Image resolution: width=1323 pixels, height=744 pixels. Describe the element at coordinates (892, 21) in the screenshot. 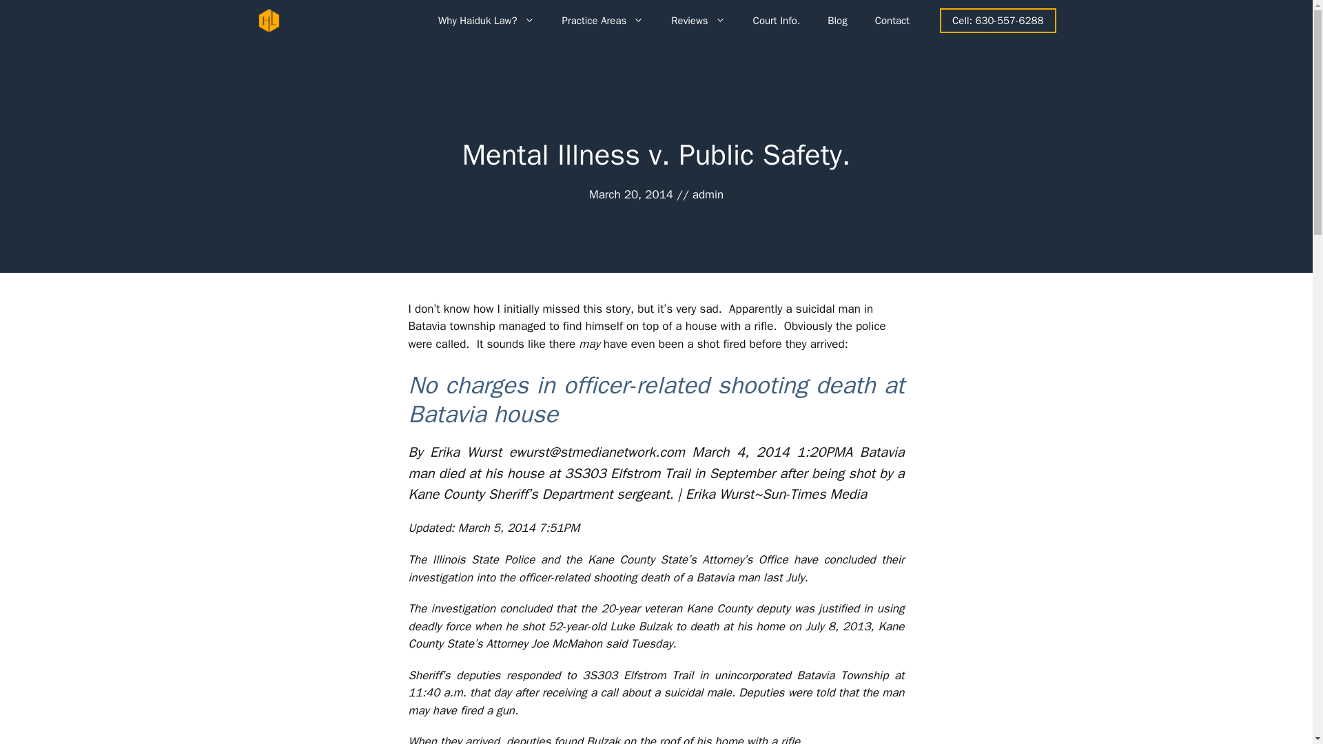

I see `Contact` at that location.